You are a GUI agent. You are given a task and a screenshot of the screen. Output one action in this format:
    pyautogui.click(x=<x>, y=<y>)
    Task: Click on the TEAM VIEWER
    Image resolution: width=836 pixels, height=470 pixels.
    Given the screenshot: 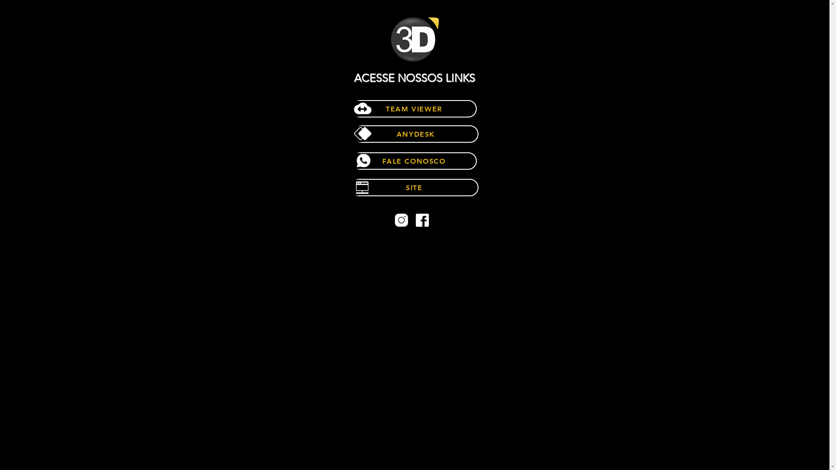 What is the action you would take?
    pyautogui.click(x=415, y=109)
    